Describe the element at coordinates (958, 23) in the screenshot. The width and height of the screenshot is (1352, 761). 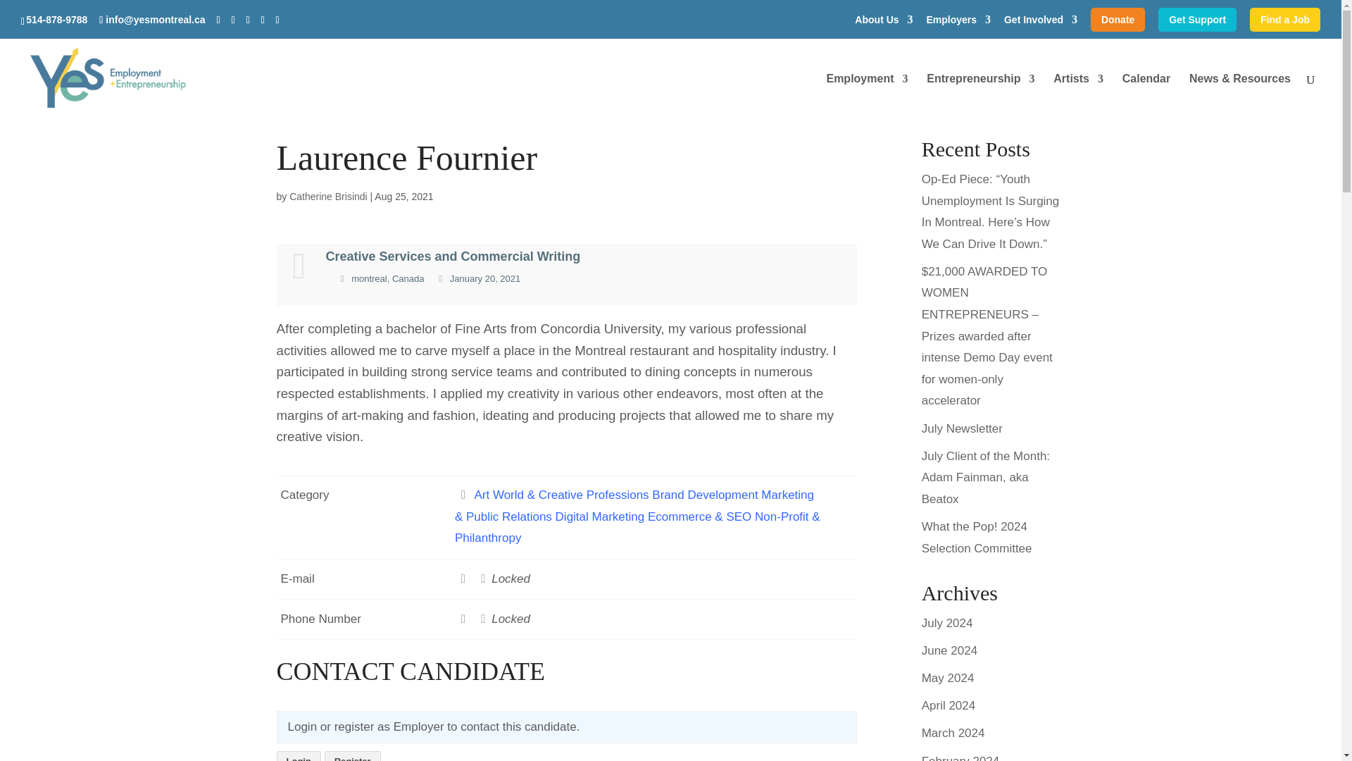
I see `Employers` at that location.